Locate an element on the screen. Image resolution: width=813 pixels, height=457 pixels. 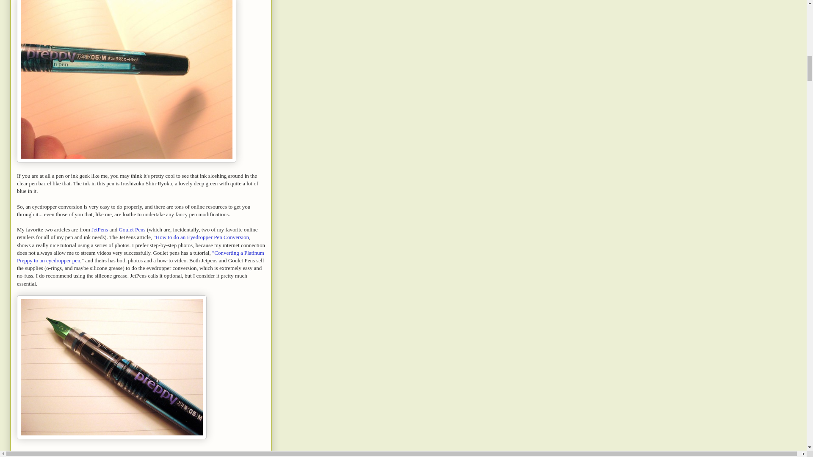
JetPens is located at coordinates (100, 229).